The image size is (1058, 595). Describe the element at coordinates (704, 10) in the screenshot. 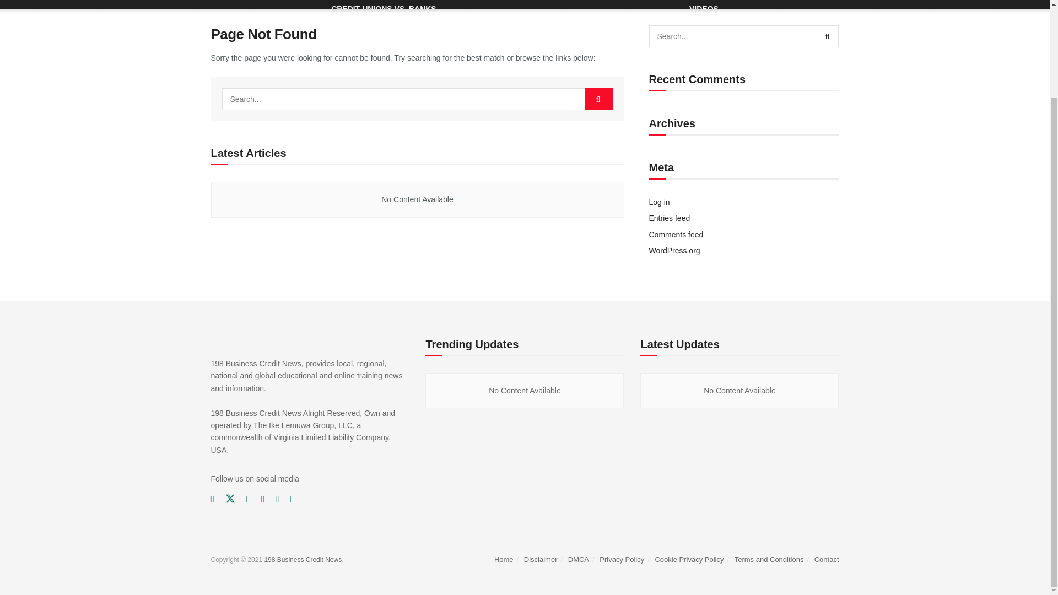

I see `VIDEOS` at that location.